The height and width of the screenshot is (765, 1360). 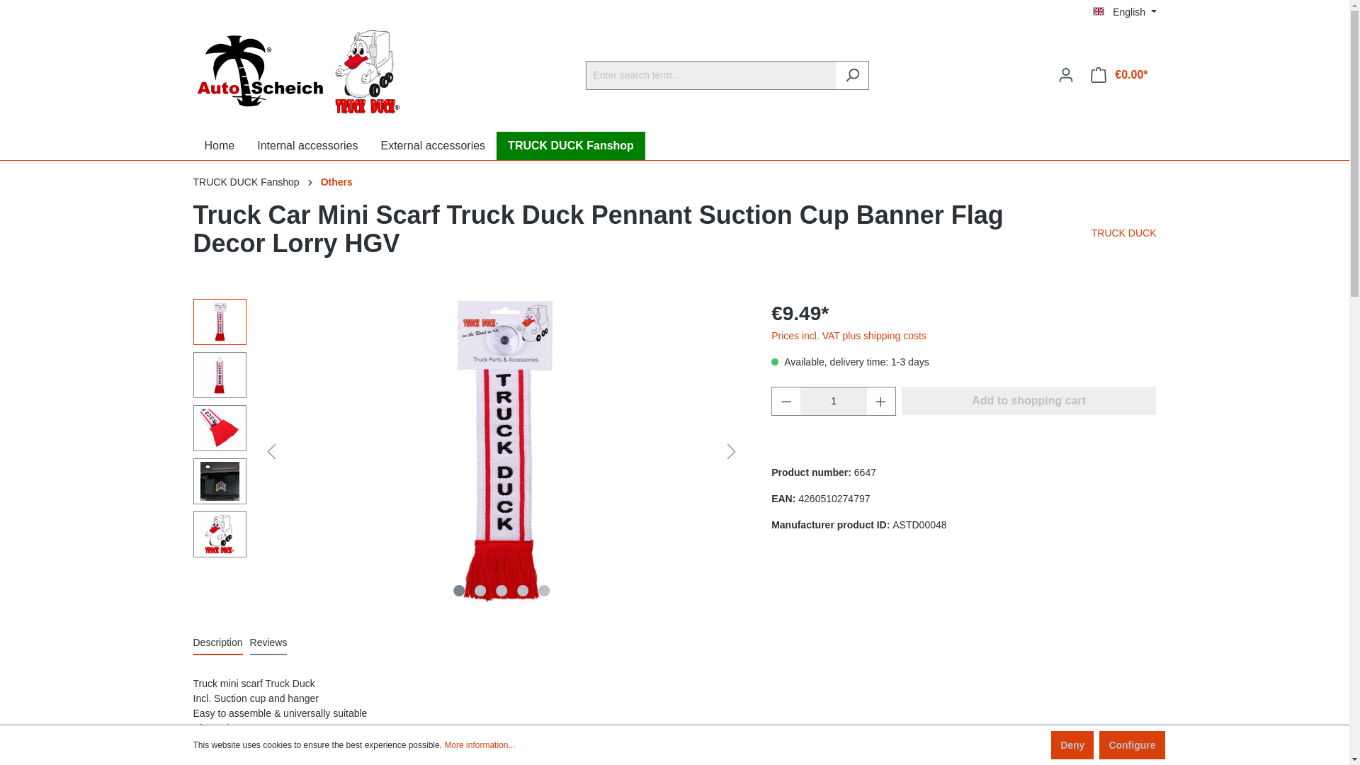 I want to click on Internal accessories, so click(x=307, y=145).